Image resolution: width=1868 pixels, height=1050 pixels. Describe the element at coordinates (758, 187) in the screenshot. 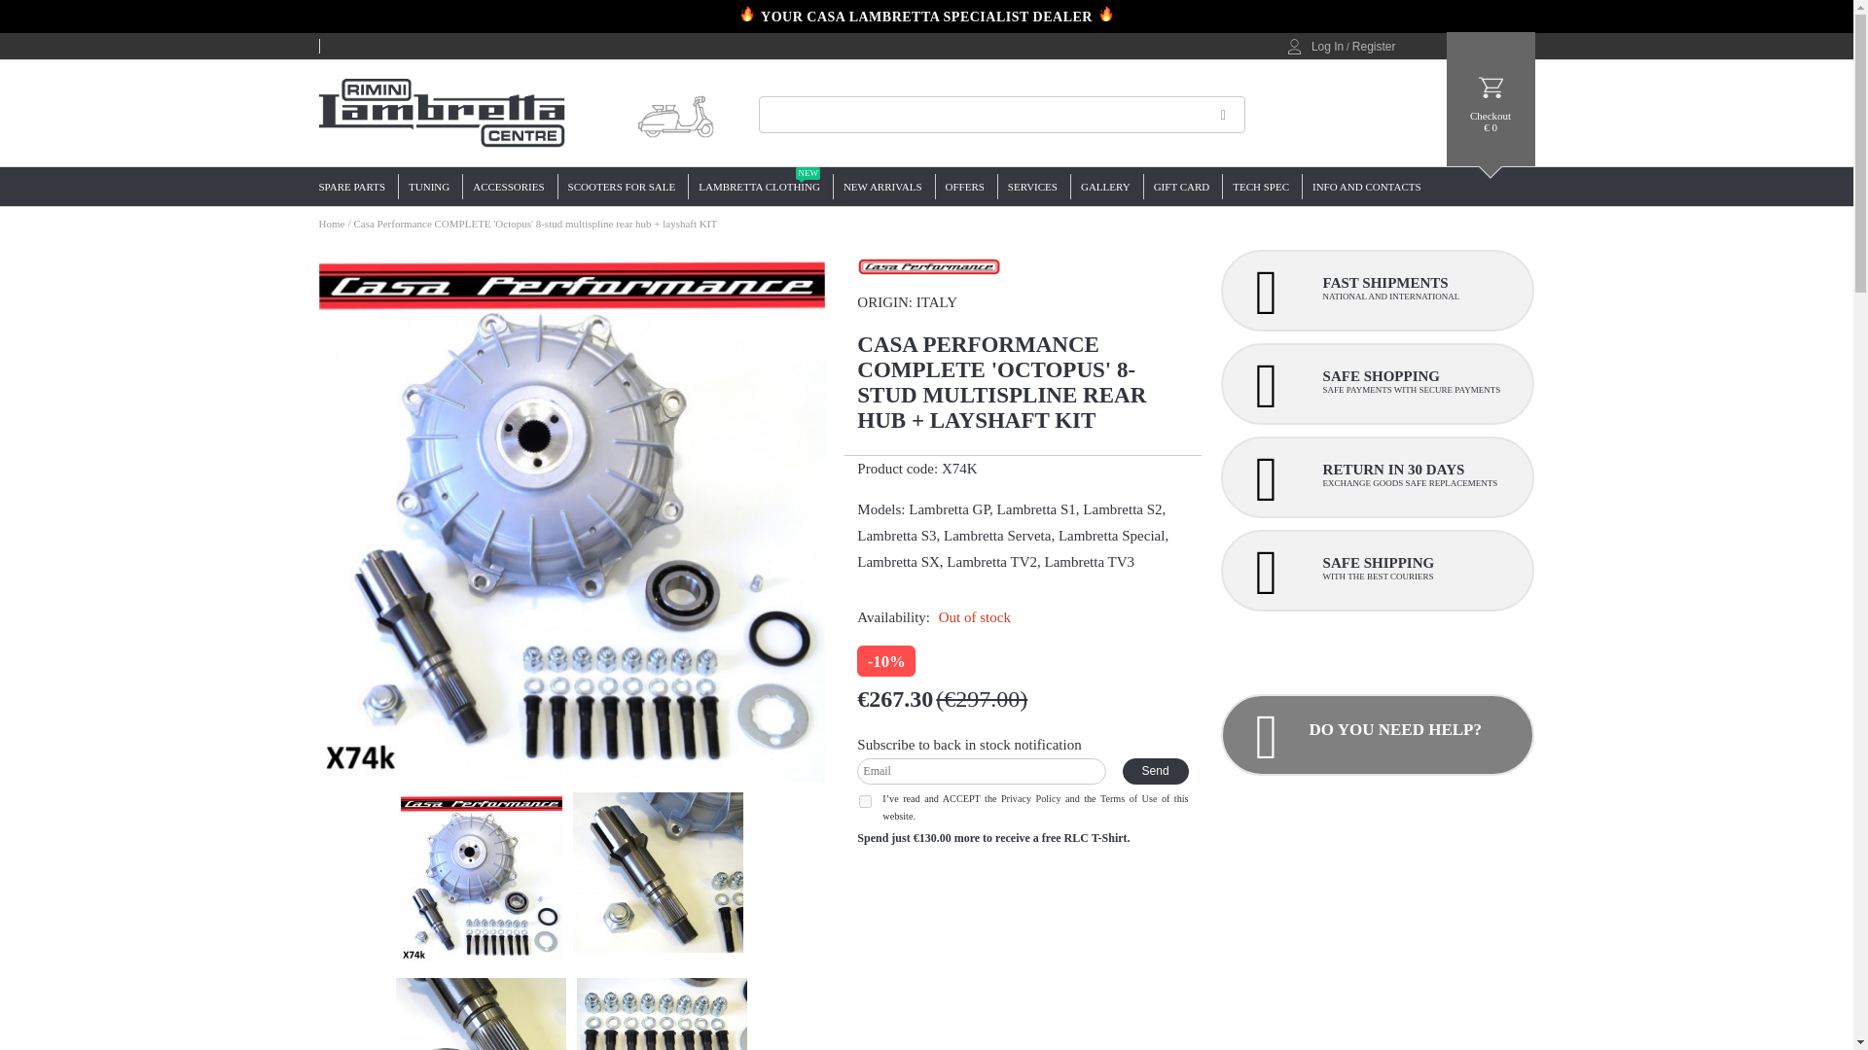

I see `Home` at that location.